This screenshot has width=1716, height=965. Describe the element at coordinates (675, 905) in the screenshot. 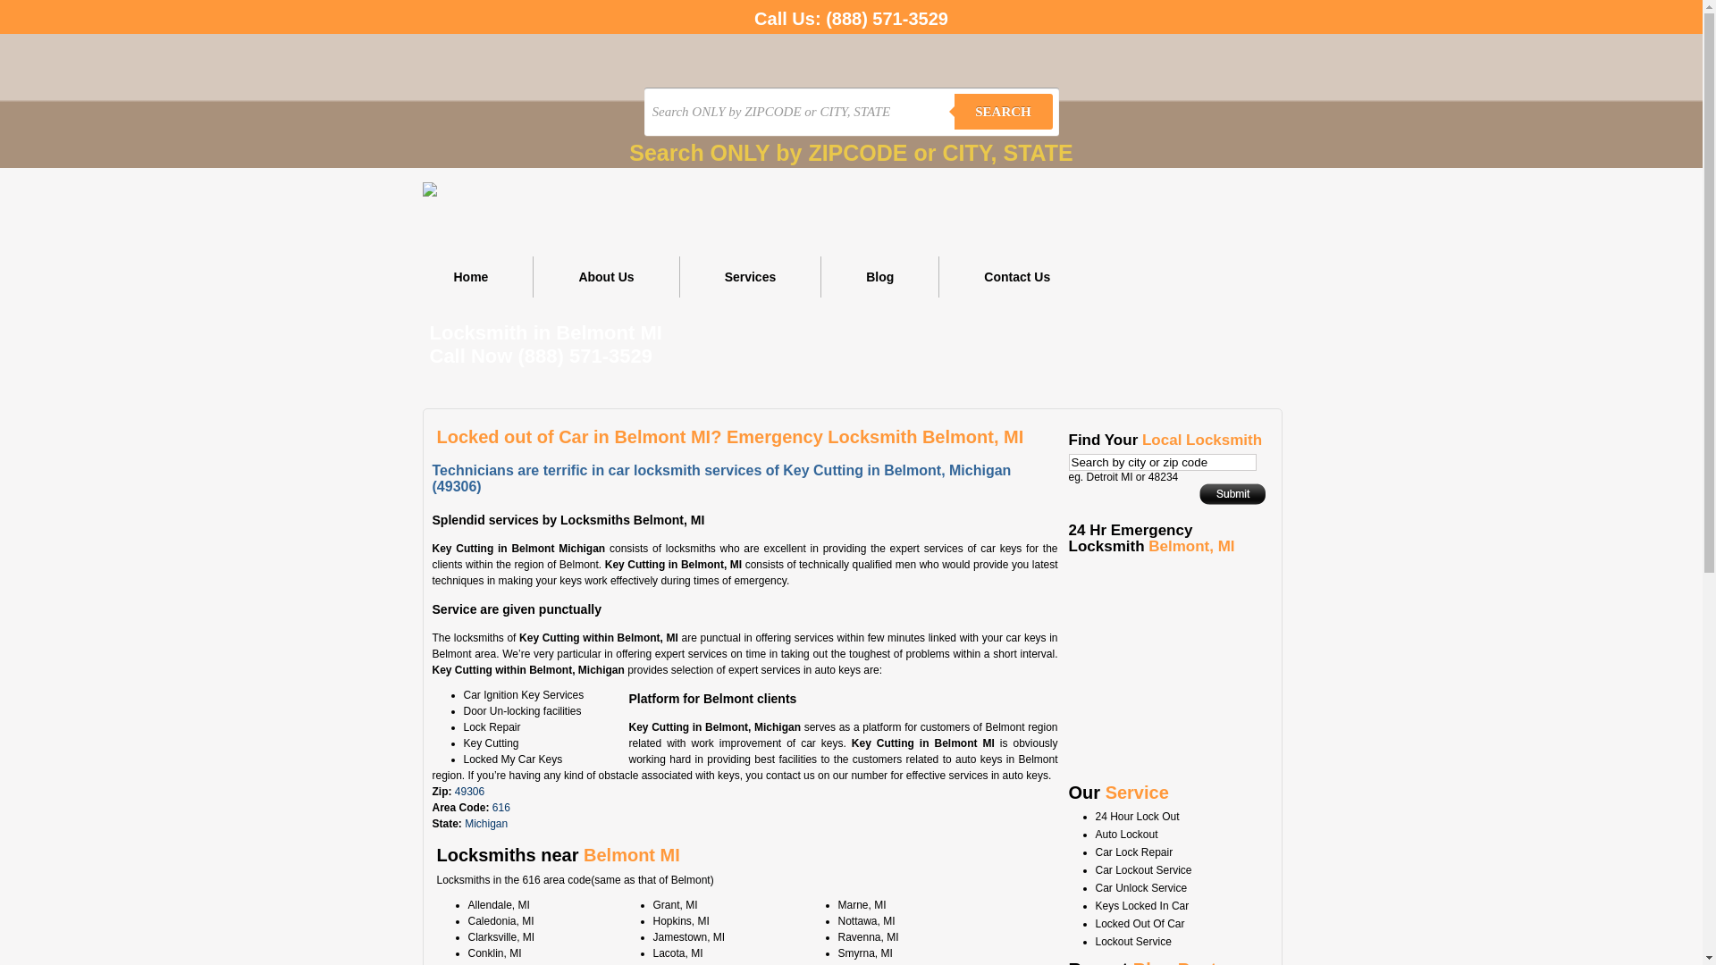

I see `Grant, MI` at that location.